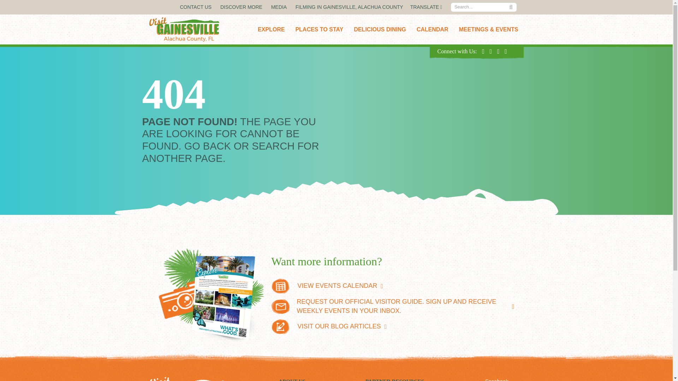 The height and width of the screenshot is (381, 678). Describe the element at coordinates (426, 7) in the screenshot. I see `TRANSLATE` at that location.